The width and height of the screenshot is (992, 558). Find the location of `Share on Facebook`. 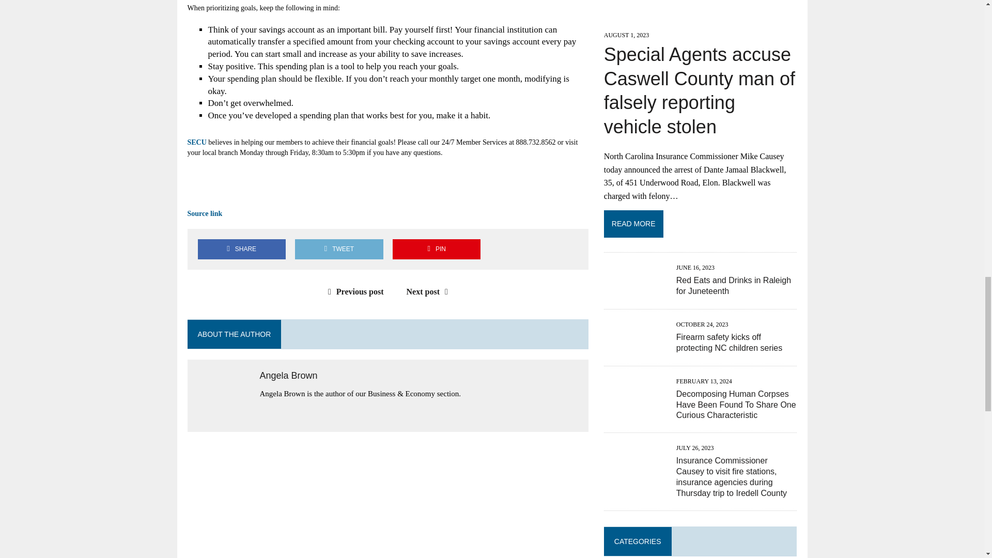

Share on Facebook is located at coordinates (241, 249).